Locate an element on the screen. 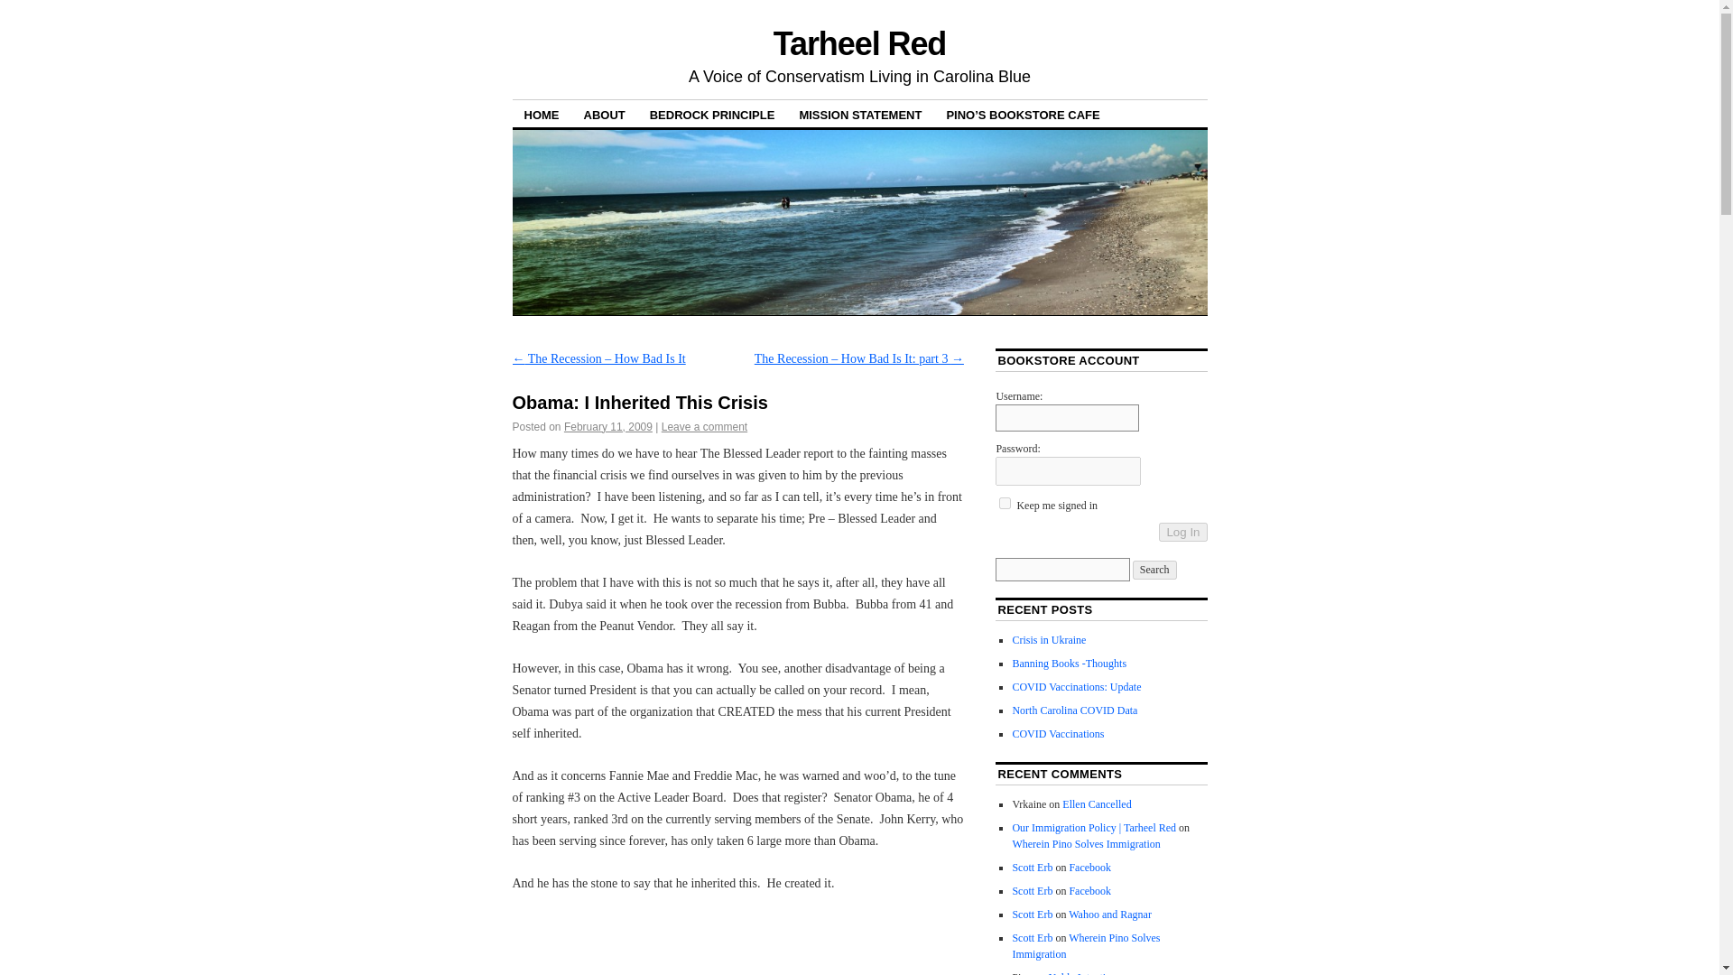 The width and height of the screenshot is (1733, 975). Crisis in Ukraine is located at coordinates (1049, 640).